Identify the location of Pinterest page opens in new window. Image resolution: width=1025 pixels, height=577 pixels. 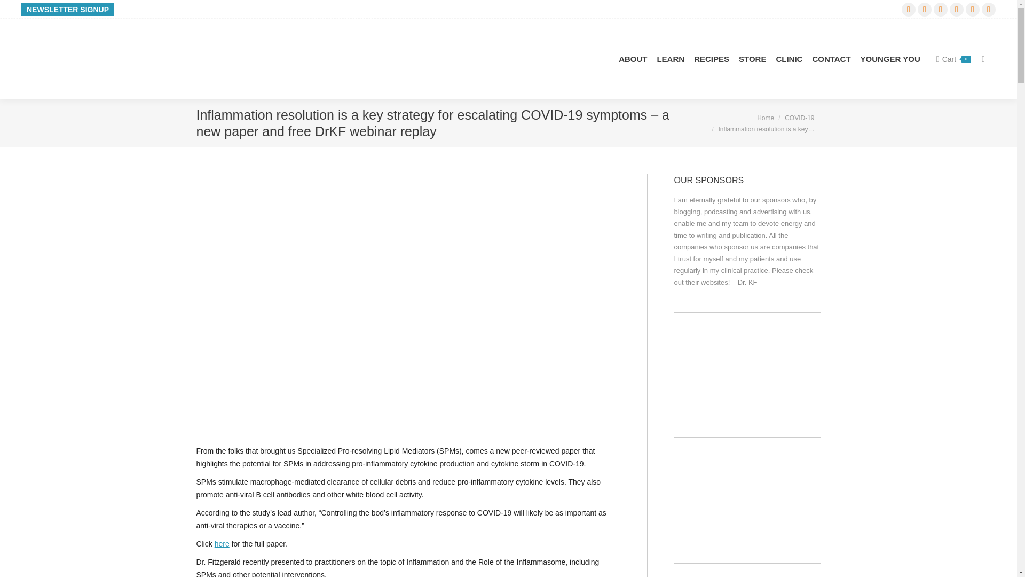
(925, 9).